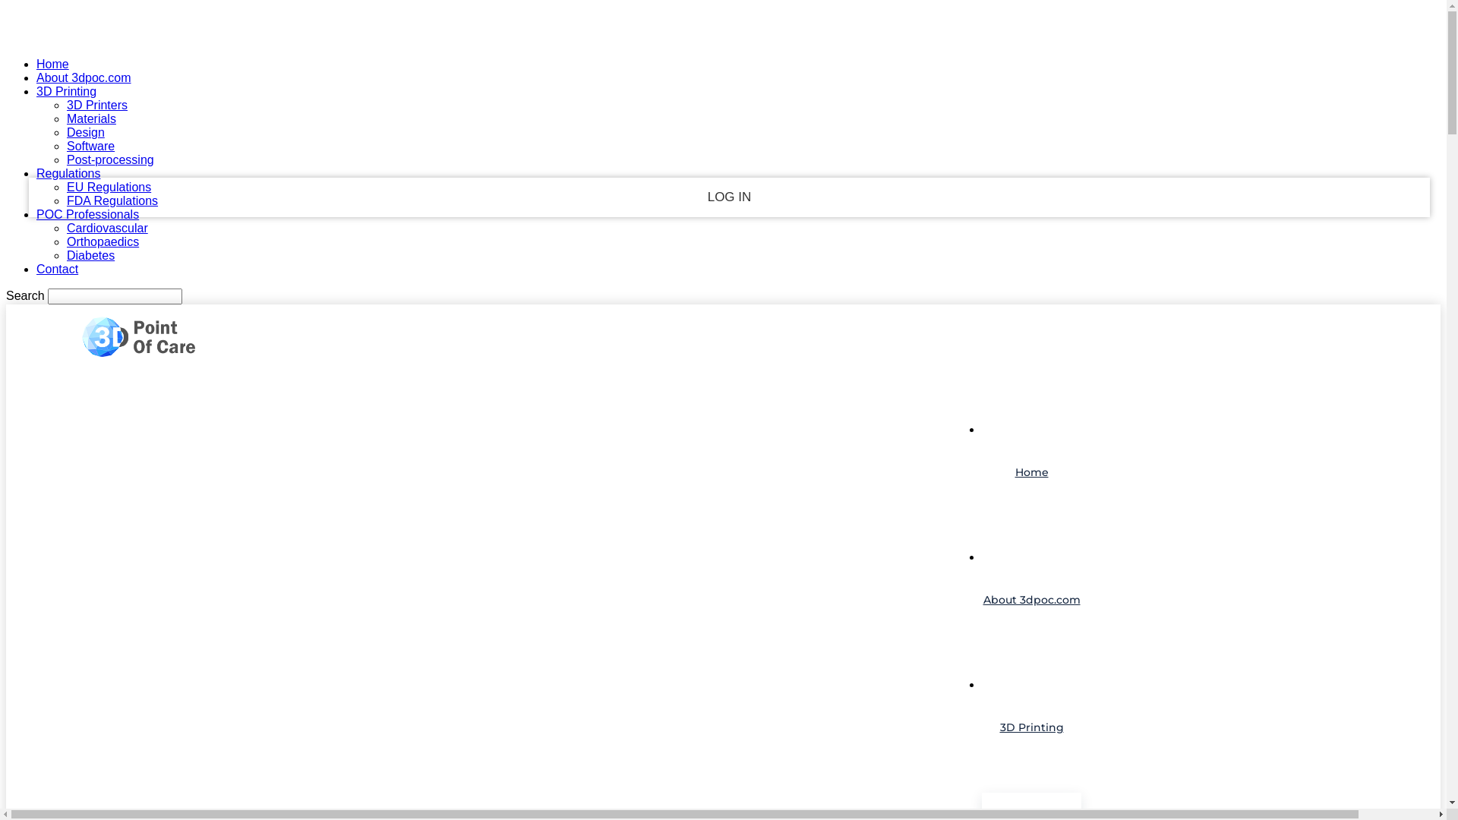 This screenshot has width=1458, height=820. What do you see at coordinates (103, 241) in the screenshot?
I see `Orthopaedics` at bounding box center [103, 241].